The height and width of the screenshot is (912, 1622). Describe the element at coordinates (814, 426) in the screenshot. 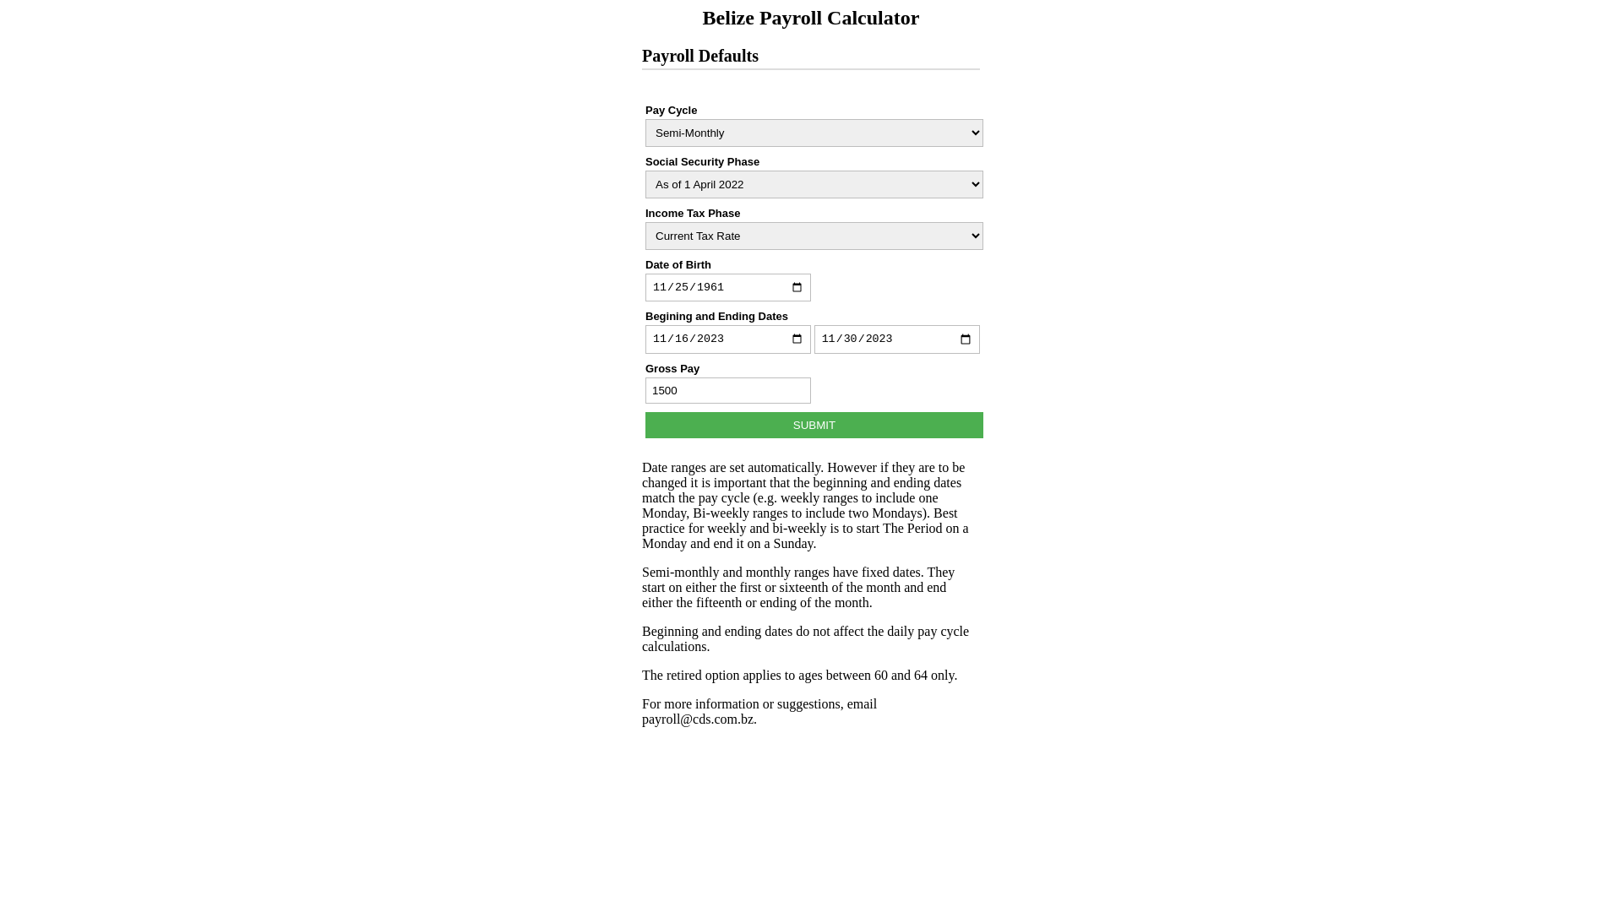

I see `SUBMIT` at that location.